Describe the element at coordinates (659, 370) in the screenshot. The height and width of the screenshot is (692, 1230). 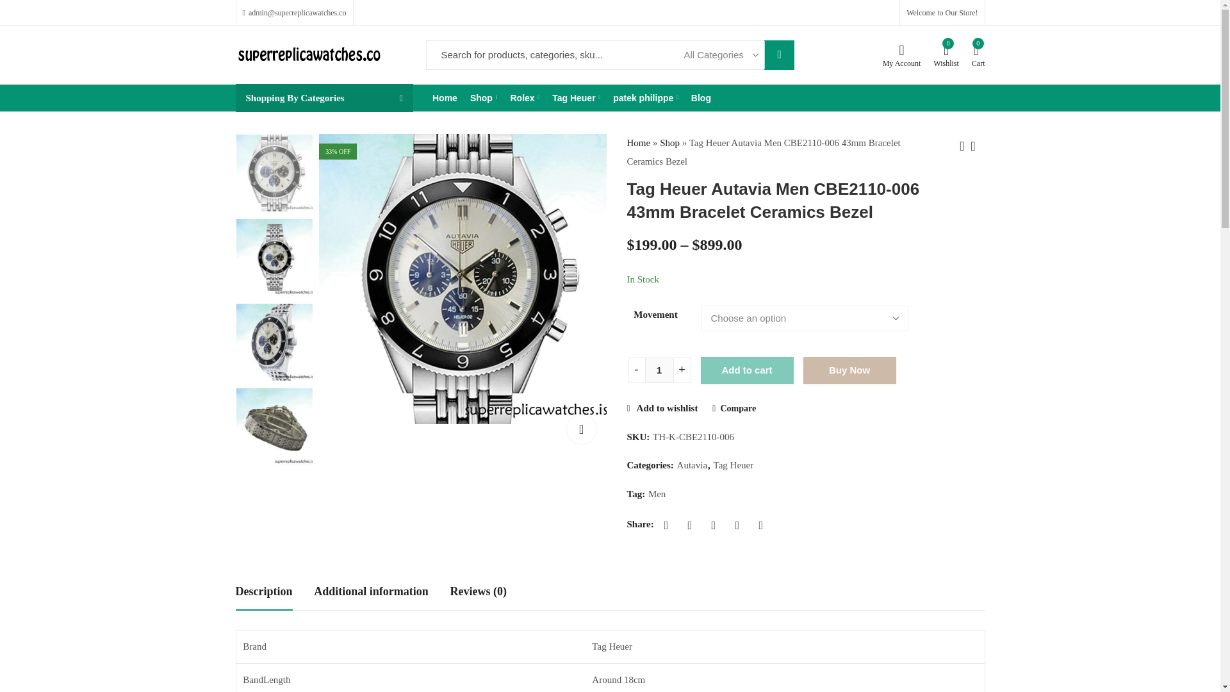
I see `1` at that location.